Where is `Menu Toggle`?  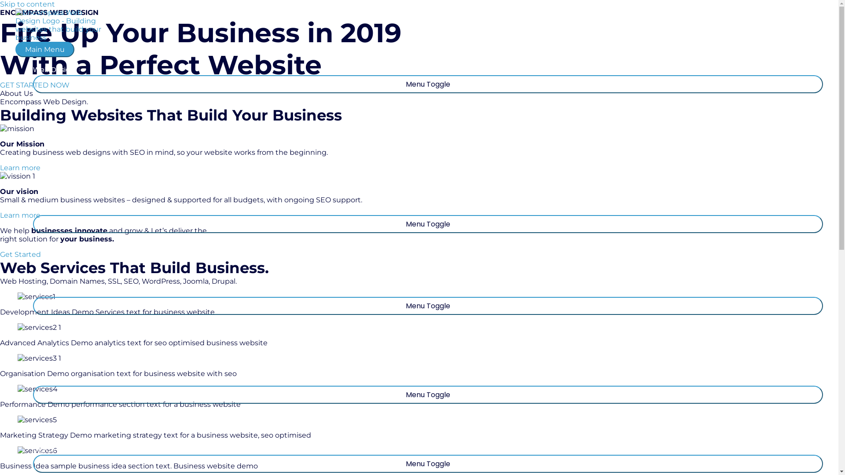
Menu Toggle is located at coordinates (428, 84).